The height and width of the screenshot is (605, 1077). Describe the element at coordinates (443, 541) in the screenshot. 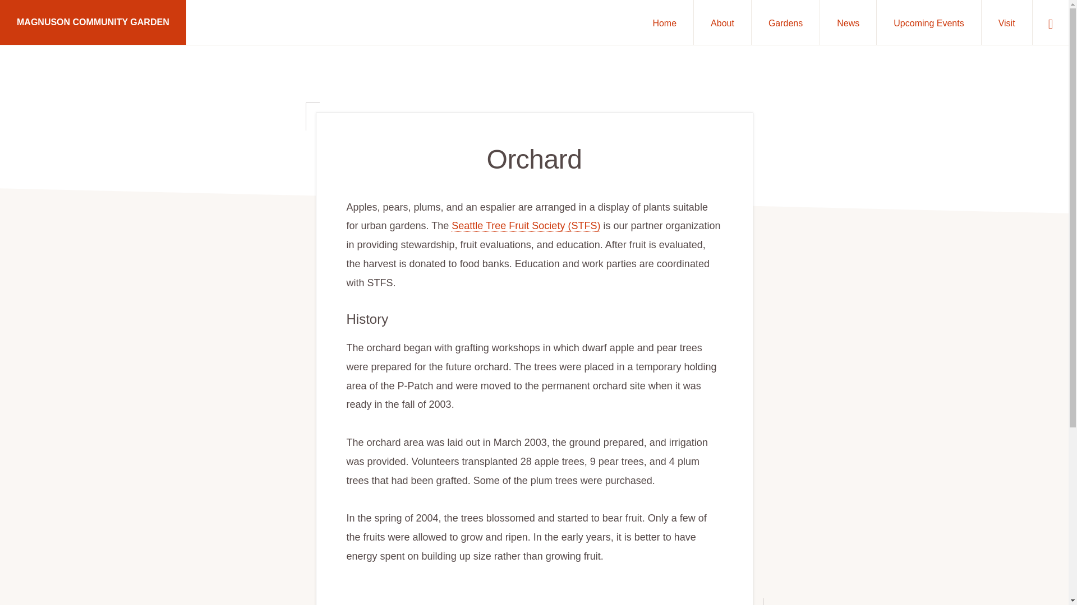

I see `Log in` at that location.